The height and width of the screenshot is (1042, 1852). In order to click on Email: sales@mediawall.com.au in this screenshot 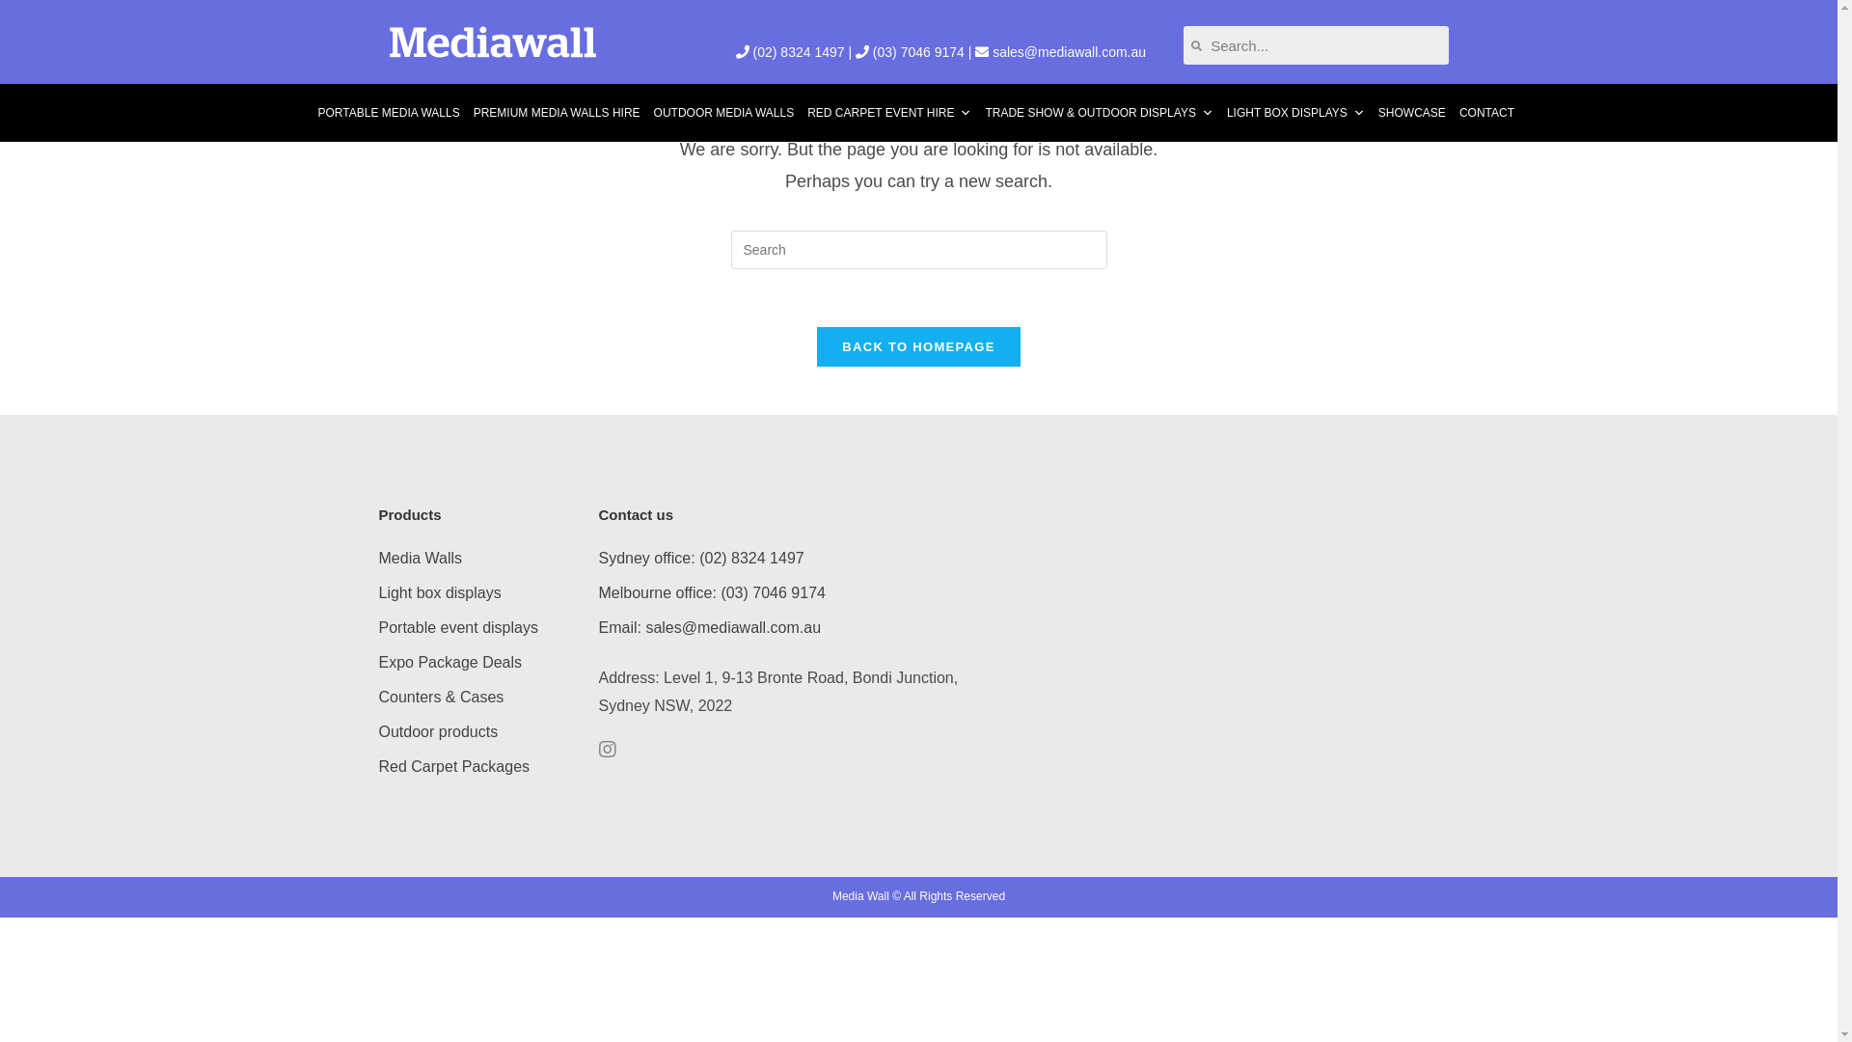, I will do `click(710, 627)`.